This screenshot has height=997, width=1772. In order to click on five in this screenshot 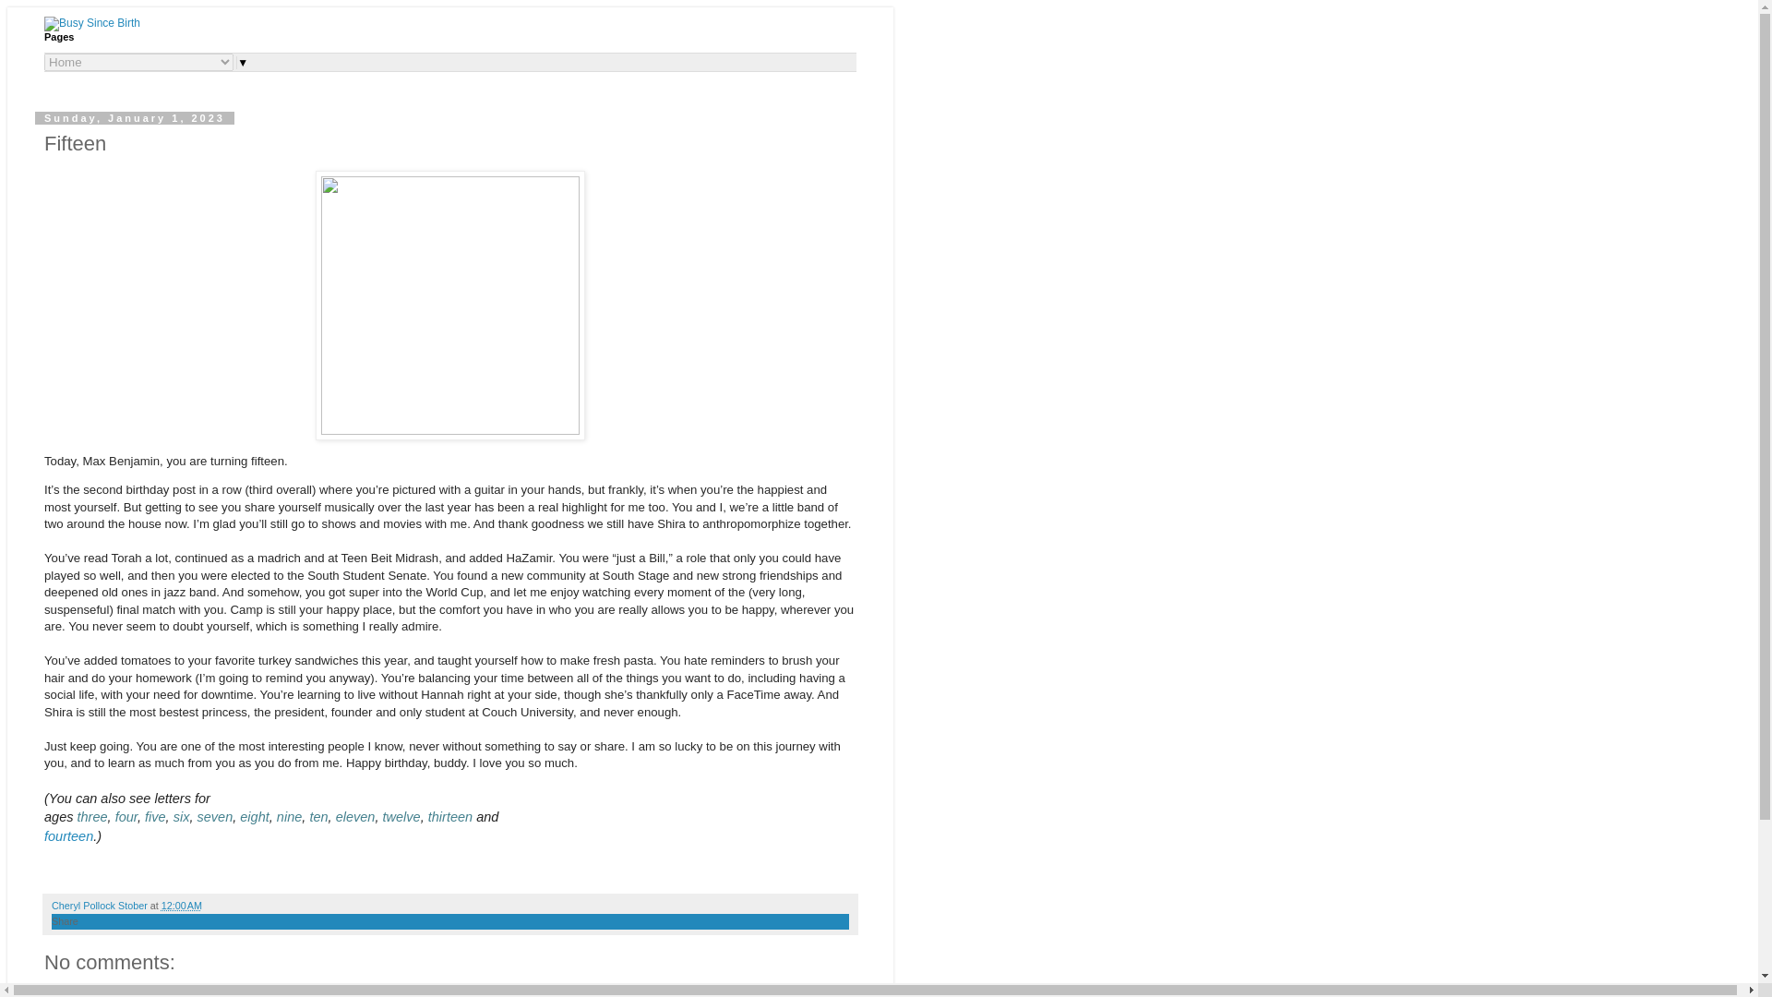, I will do `click(155, 816)`.